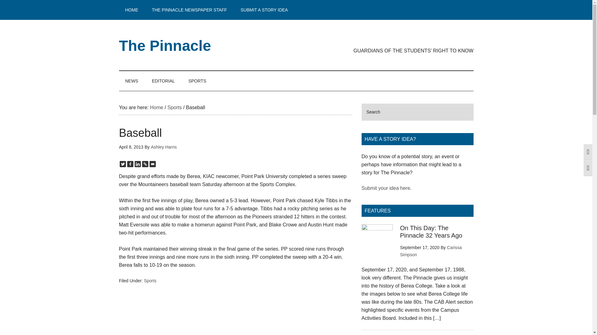 The height and width of the screenshot is (335, 597). What do you see at coordinates (431, 231) in the screenshot?
I see `On This Day: The Pinnacle 32 Years Ago` at bounding box center [431, 231].